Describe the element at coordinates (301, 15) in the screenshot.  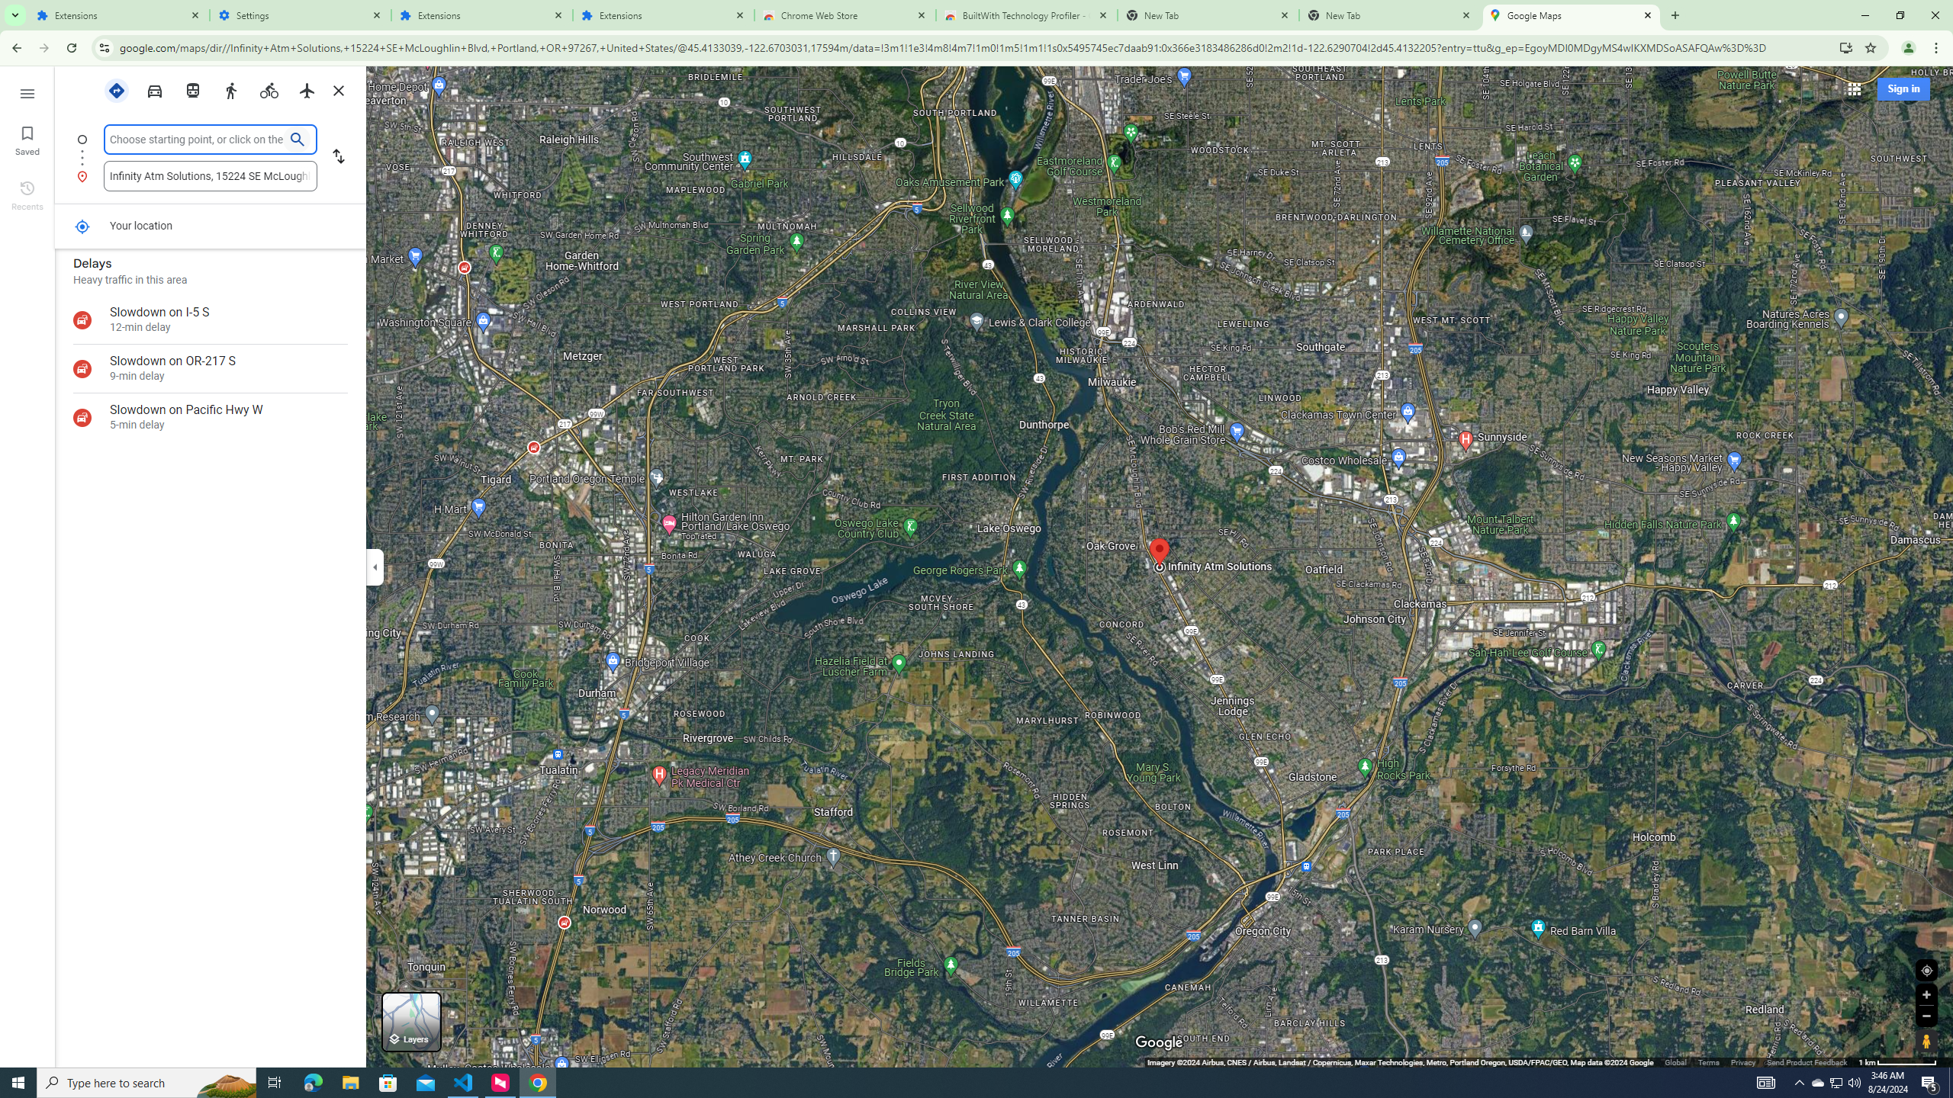
I see `Settings` at that location.